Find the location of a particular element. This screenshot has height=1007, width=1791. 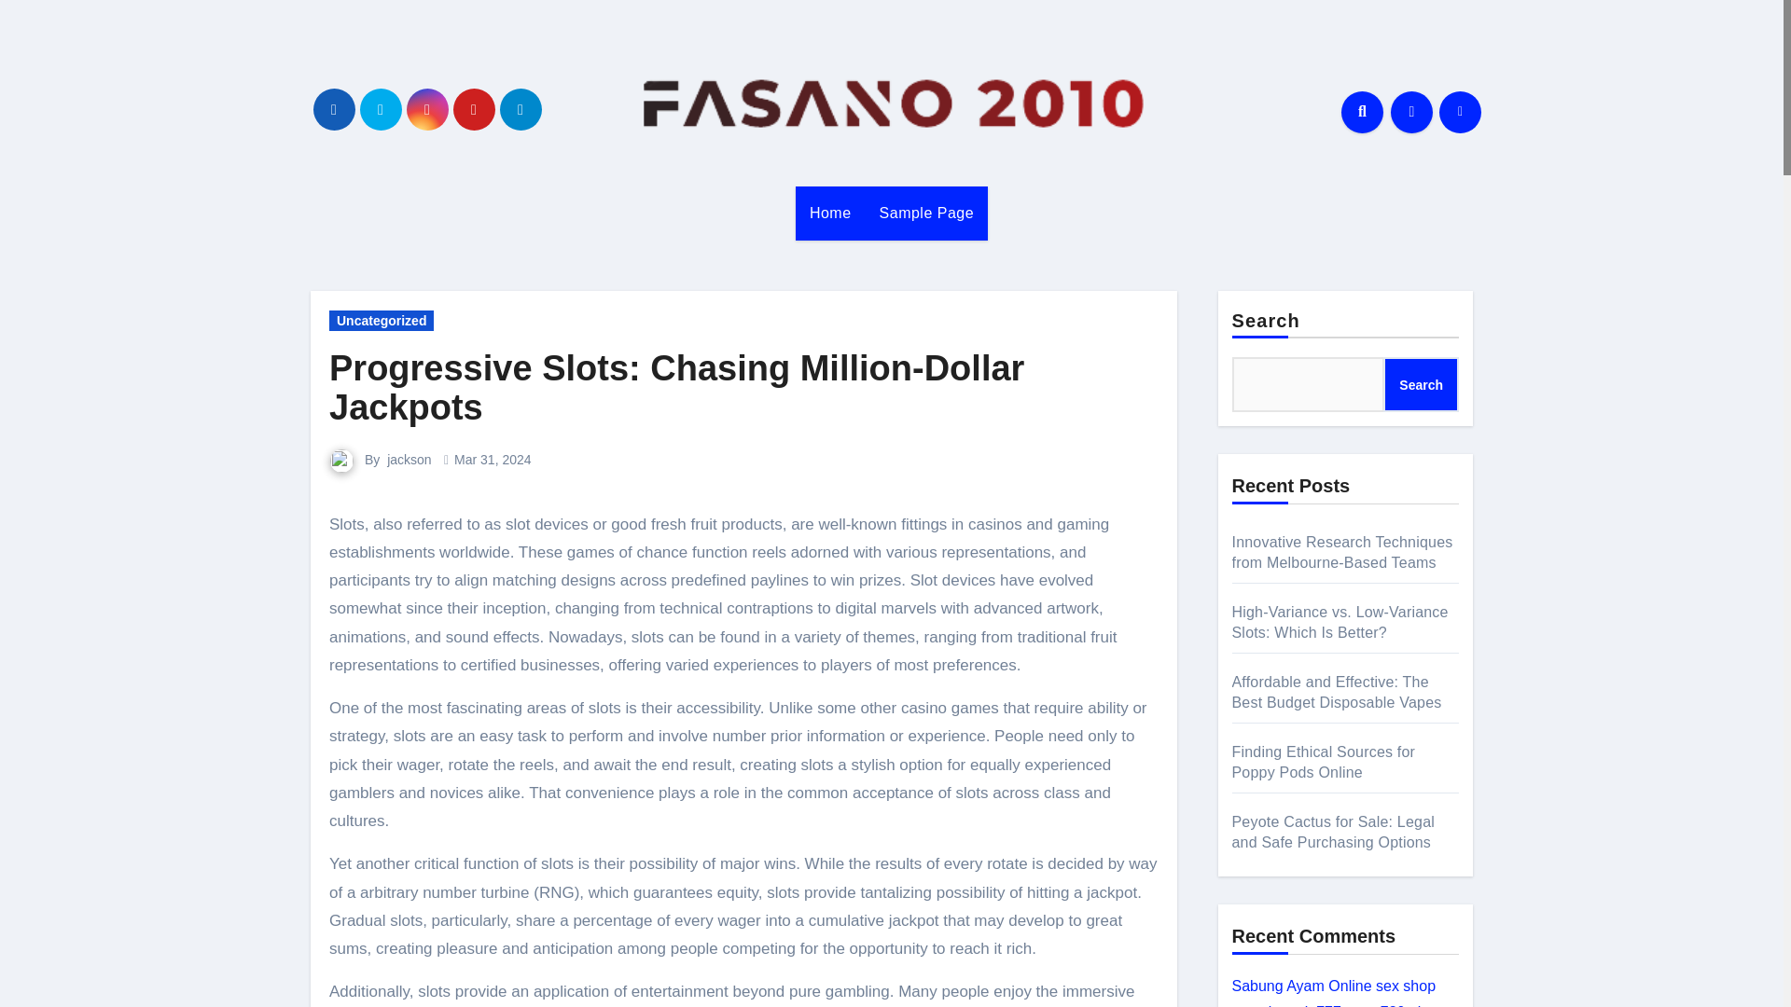

Sample Page is located at coordinates (926, 213).